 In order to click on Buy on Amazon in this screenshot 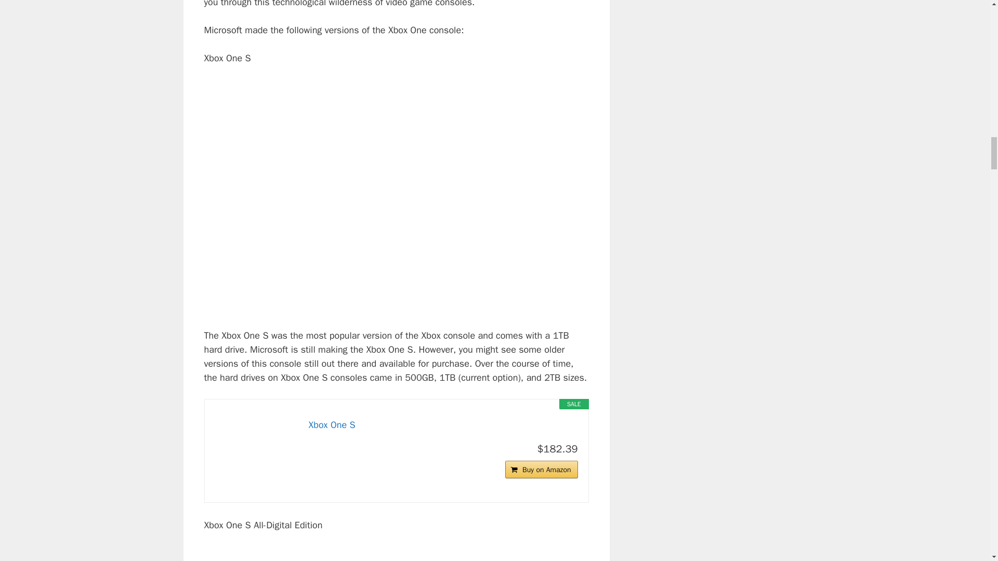, I will do `click(541, 470)`.